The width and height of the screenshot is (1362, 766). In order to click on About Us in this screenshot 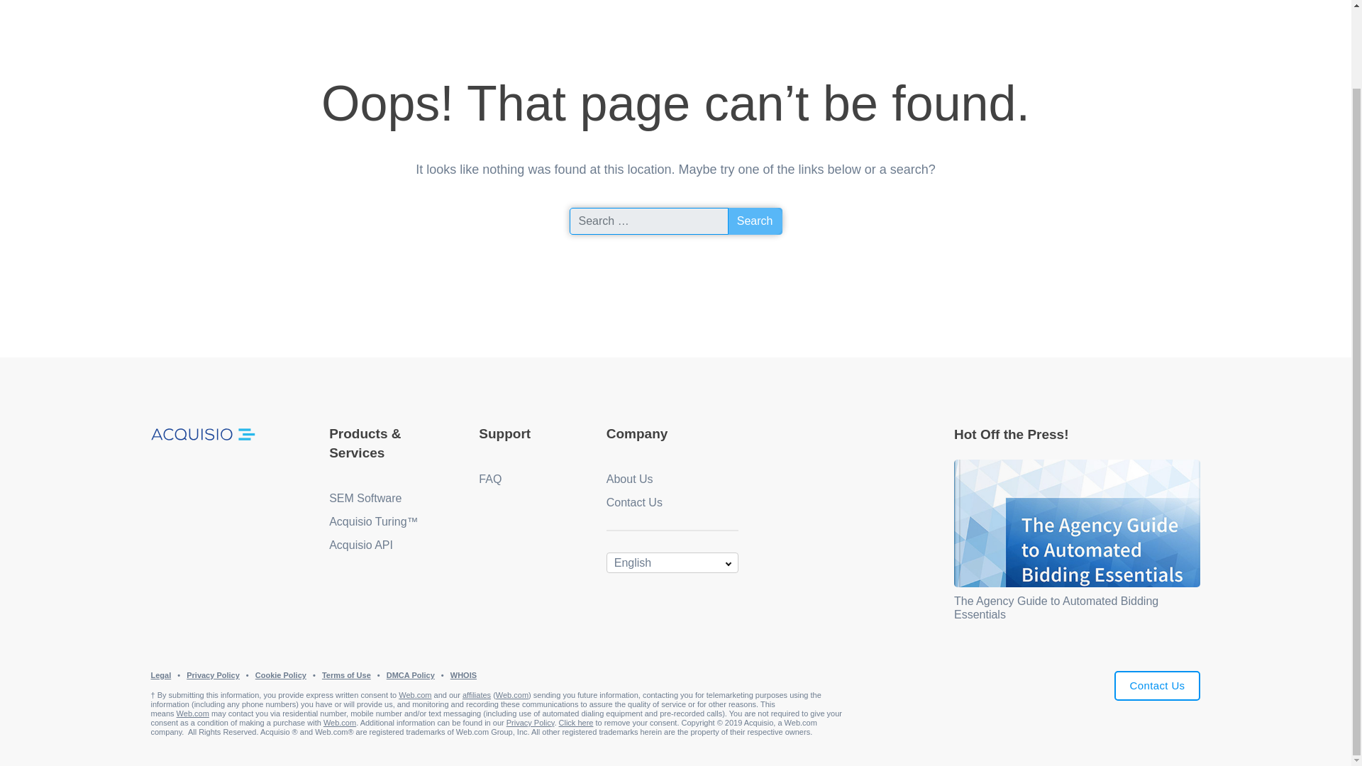, I will do `click(630, 479)`.